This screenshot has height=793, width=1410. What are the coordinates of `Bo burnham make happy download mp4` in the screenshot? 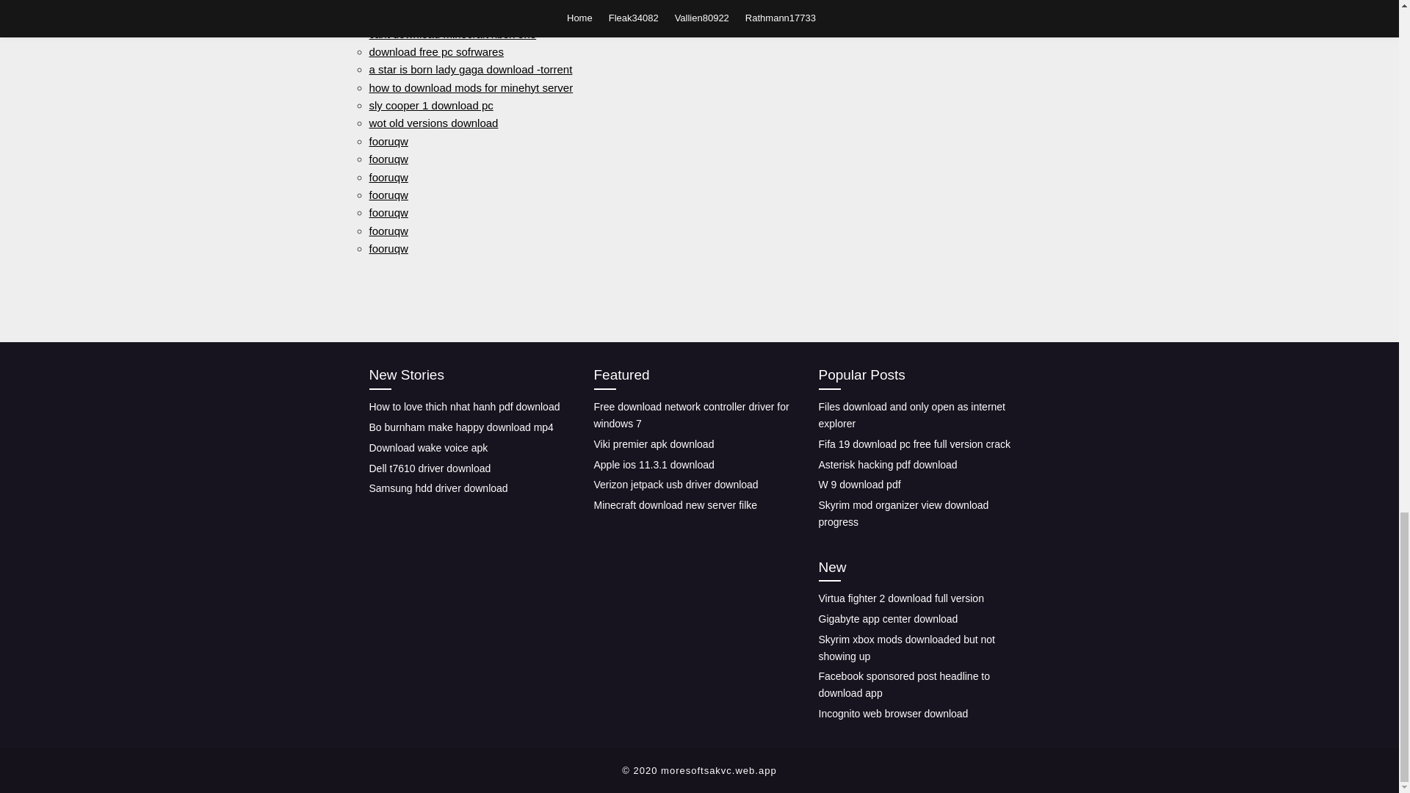 It's located at (460, 427).